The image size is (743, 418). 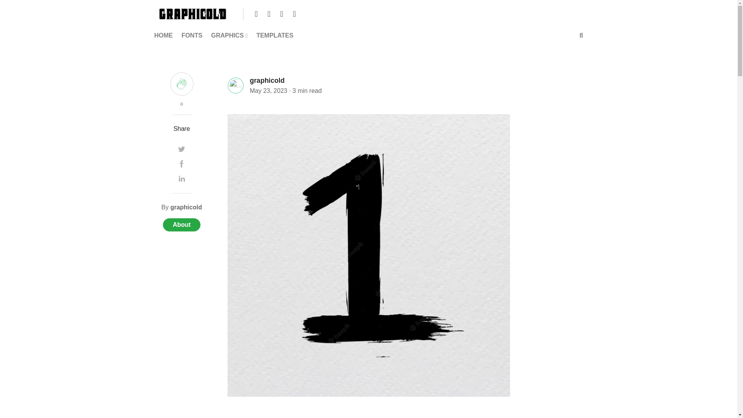 I want to click on graphicold, so click(x=267, y=80).